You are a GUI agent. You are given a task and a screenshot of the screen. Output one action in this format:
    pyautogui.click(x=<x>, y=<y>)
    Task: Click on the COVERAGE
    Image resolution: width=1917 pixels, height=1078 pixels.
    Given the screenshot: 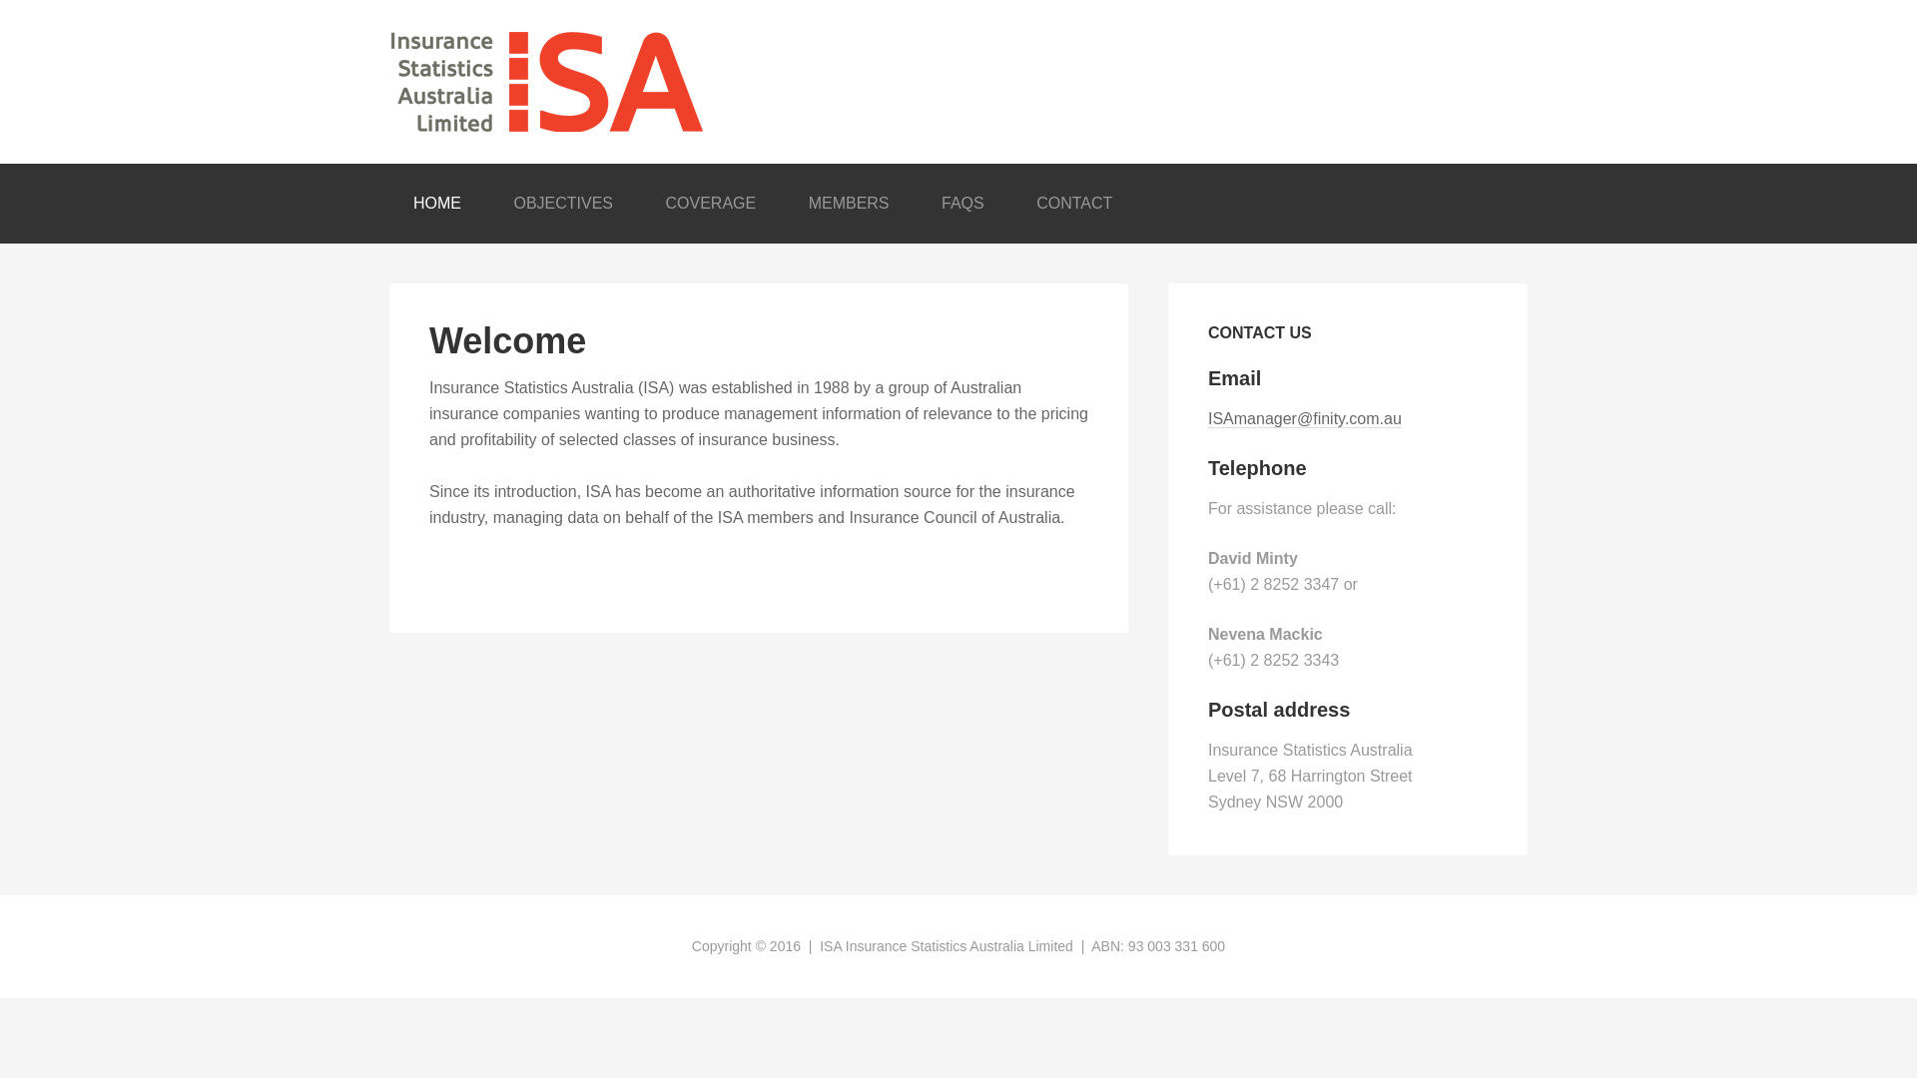 What is the action you would take?
    pyautogui.click(x=711, y=204)
    